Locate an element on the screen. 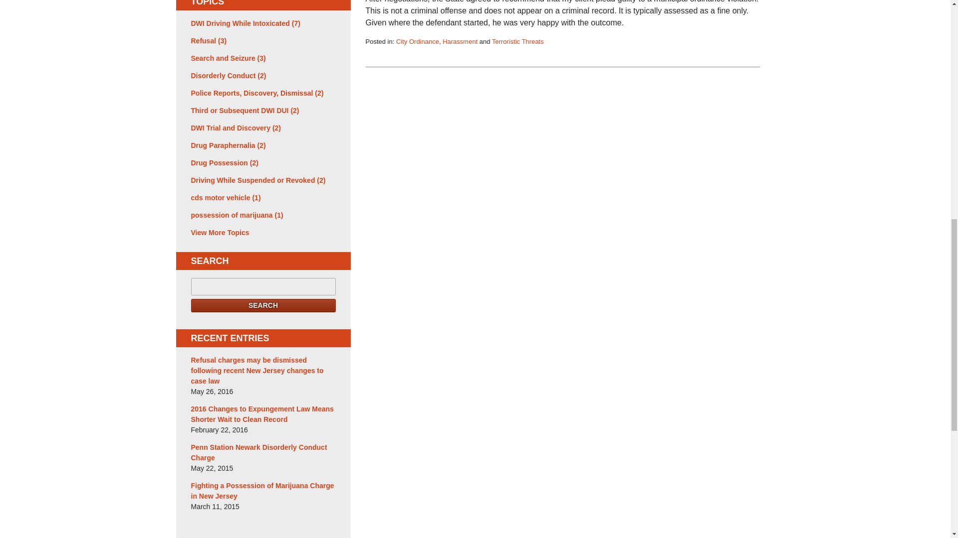  View all posts in Harassment is located at coordinates (460, 41).